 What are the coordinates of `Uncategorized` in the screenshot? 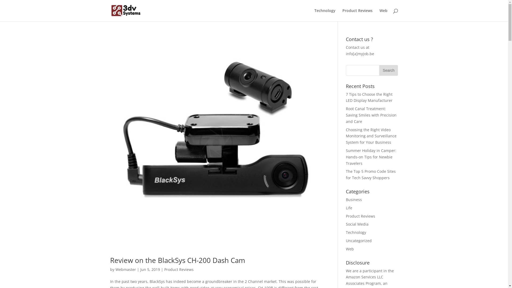 It's located at (359, 241).